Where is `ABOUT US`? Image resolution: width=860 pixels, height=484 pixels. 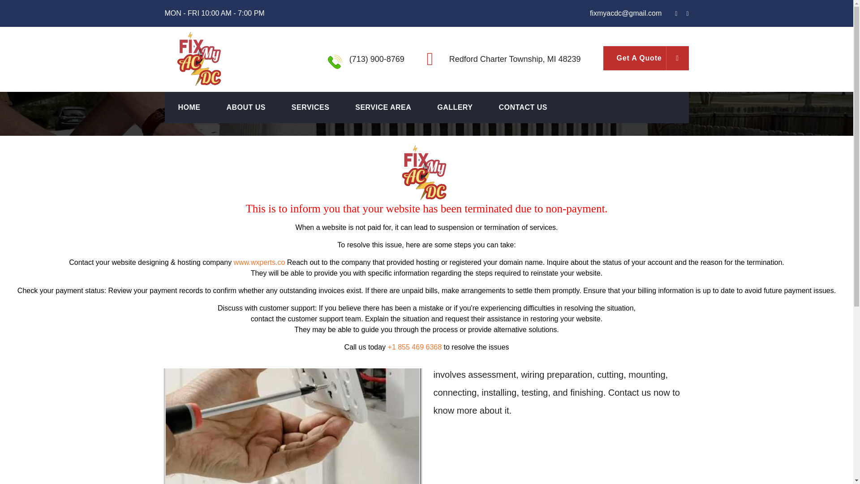 ABOUT US is located at coordinates (245, 107).